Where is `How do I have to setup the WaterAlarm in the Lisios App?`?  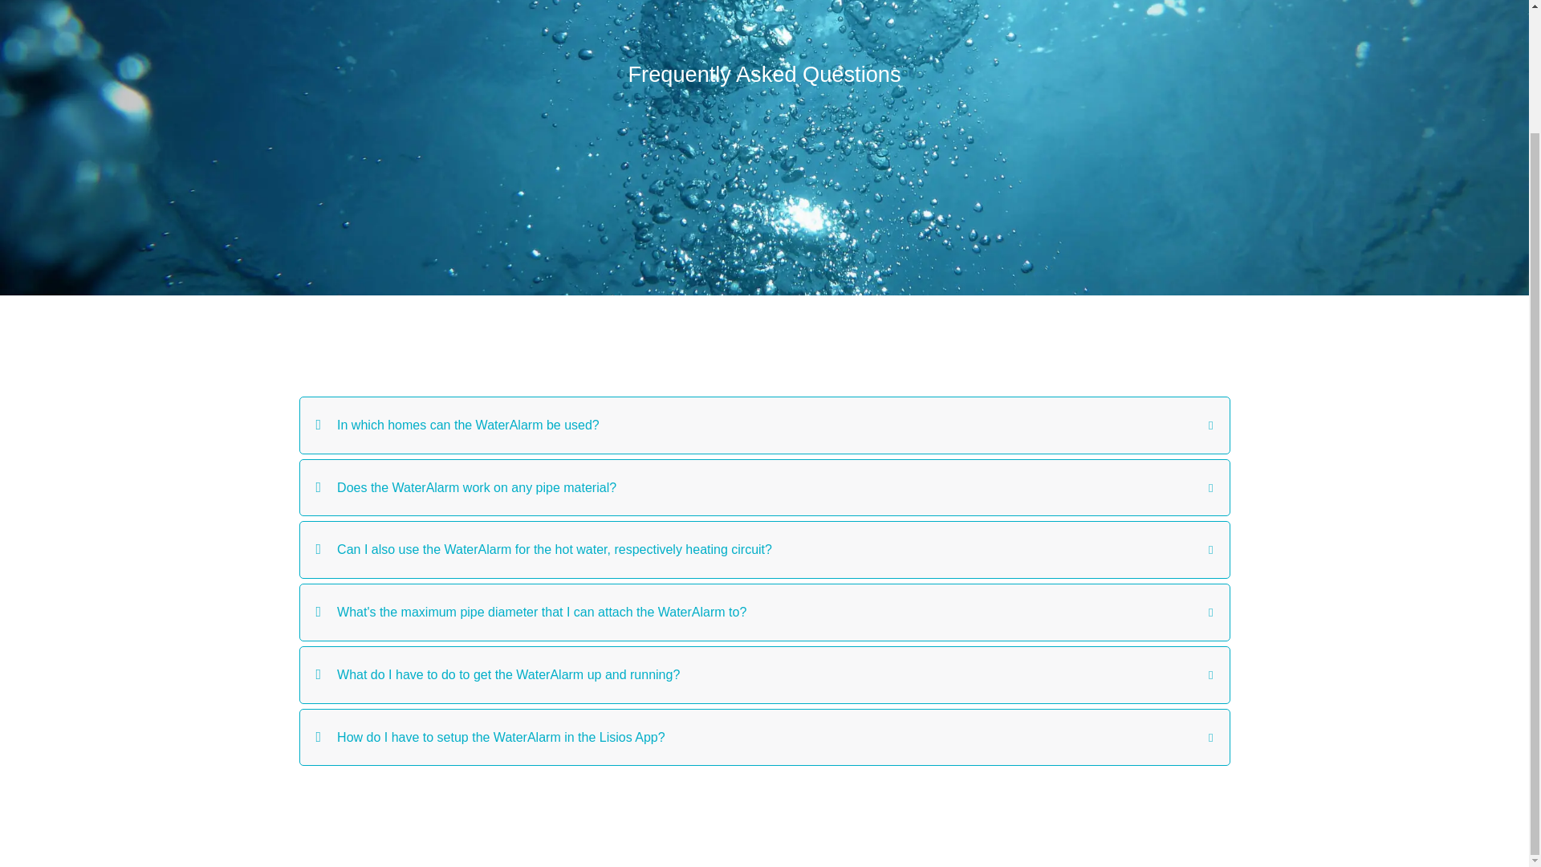 How do I have to setup the WaterAlarm in the Lisios App? is located at coordinates (764, 737).